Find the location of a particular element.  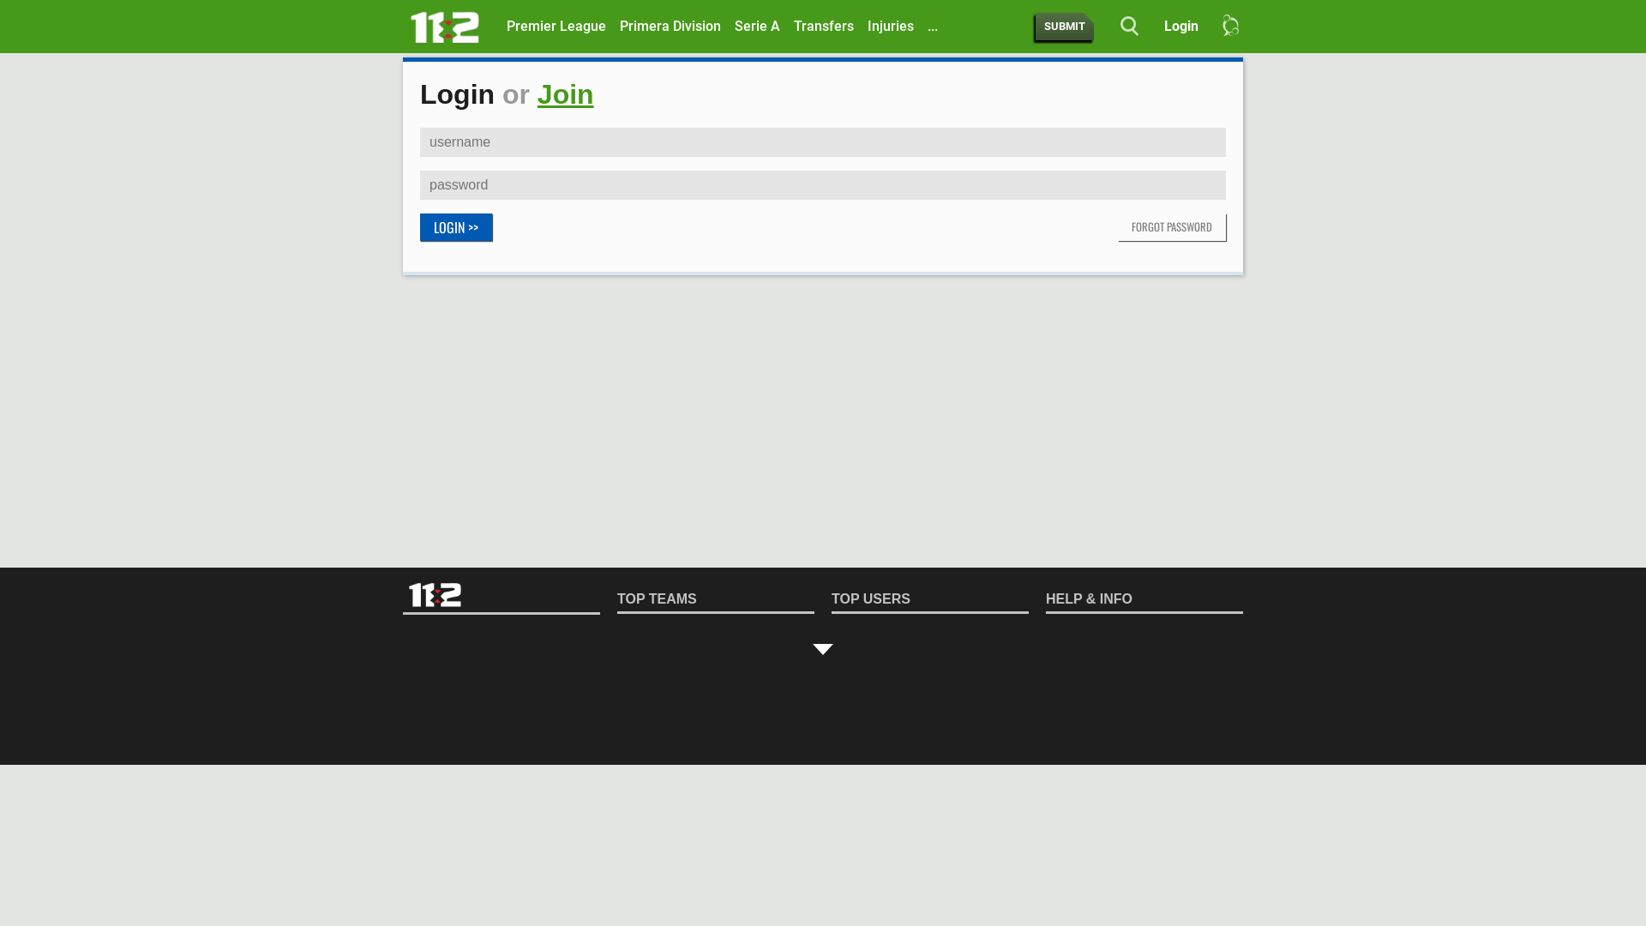

FORGOT PASSWORD is located at coordinates (1172, 227).